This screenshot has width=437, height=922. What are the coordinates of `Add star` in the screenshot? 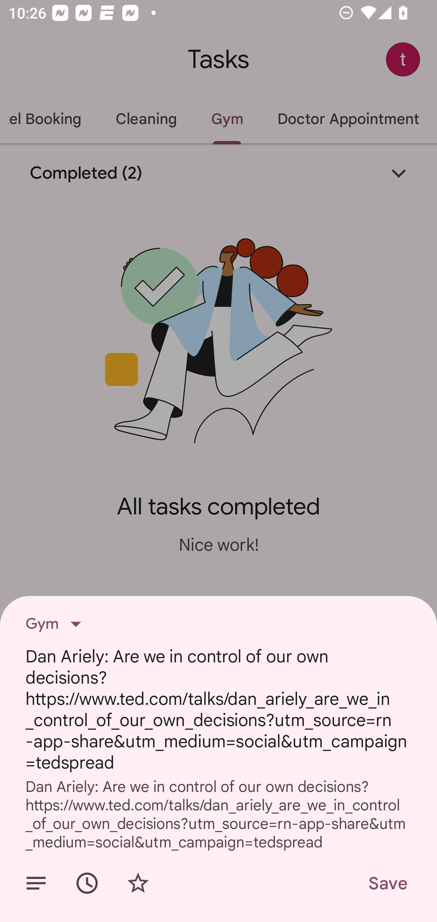 It's located at (138, 883).